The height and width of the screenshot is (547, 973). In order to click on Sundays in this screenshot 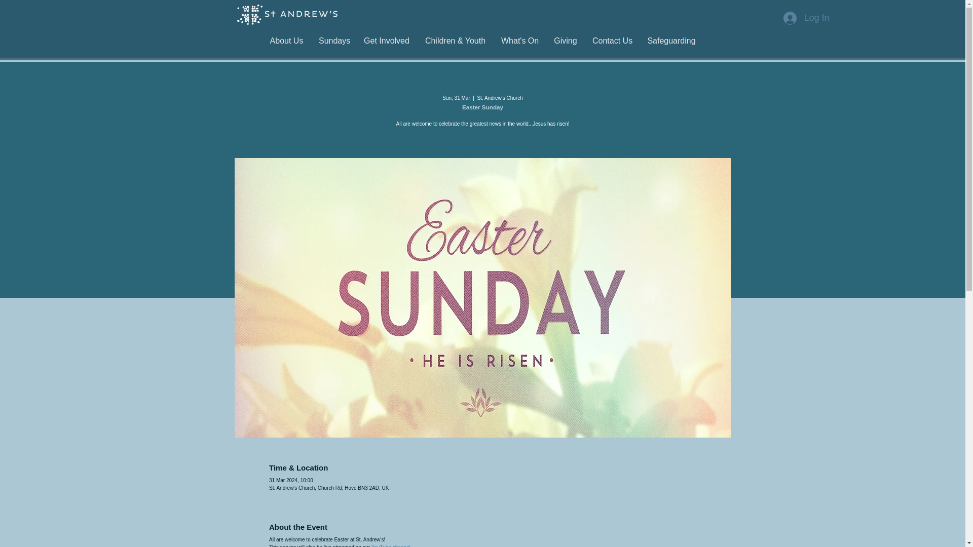, I will do `click(333, 41)`.